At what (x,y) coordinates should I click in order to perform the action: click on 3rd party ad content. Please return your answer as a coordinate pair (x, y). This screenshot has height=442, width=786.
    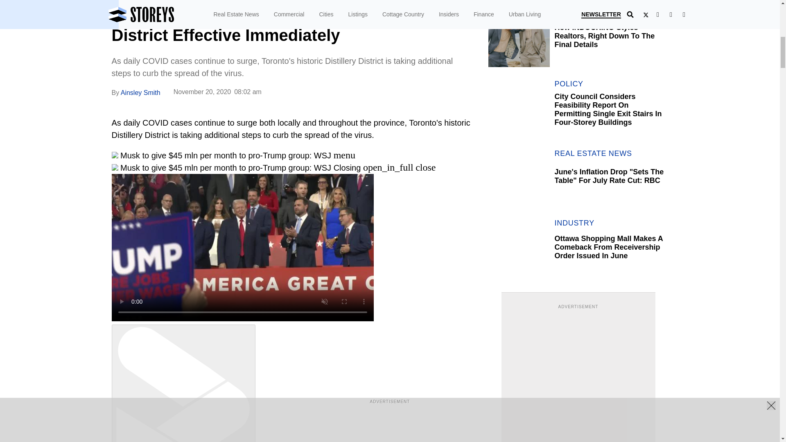
    Looking at the image, I should click on (578, 362).